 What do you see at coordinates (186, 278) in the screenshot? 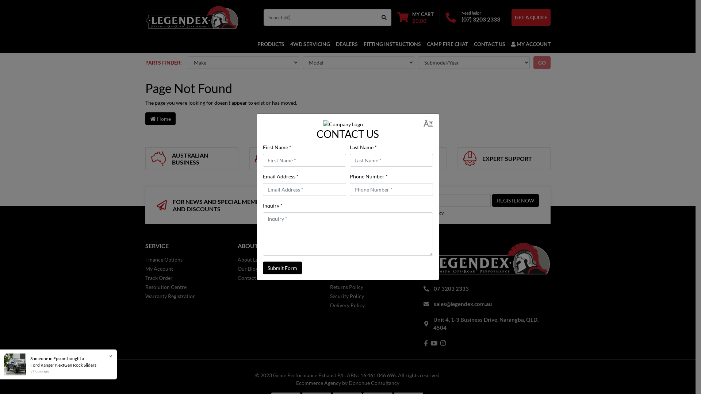
I see `Track Order` at bounding box center [186, 278].